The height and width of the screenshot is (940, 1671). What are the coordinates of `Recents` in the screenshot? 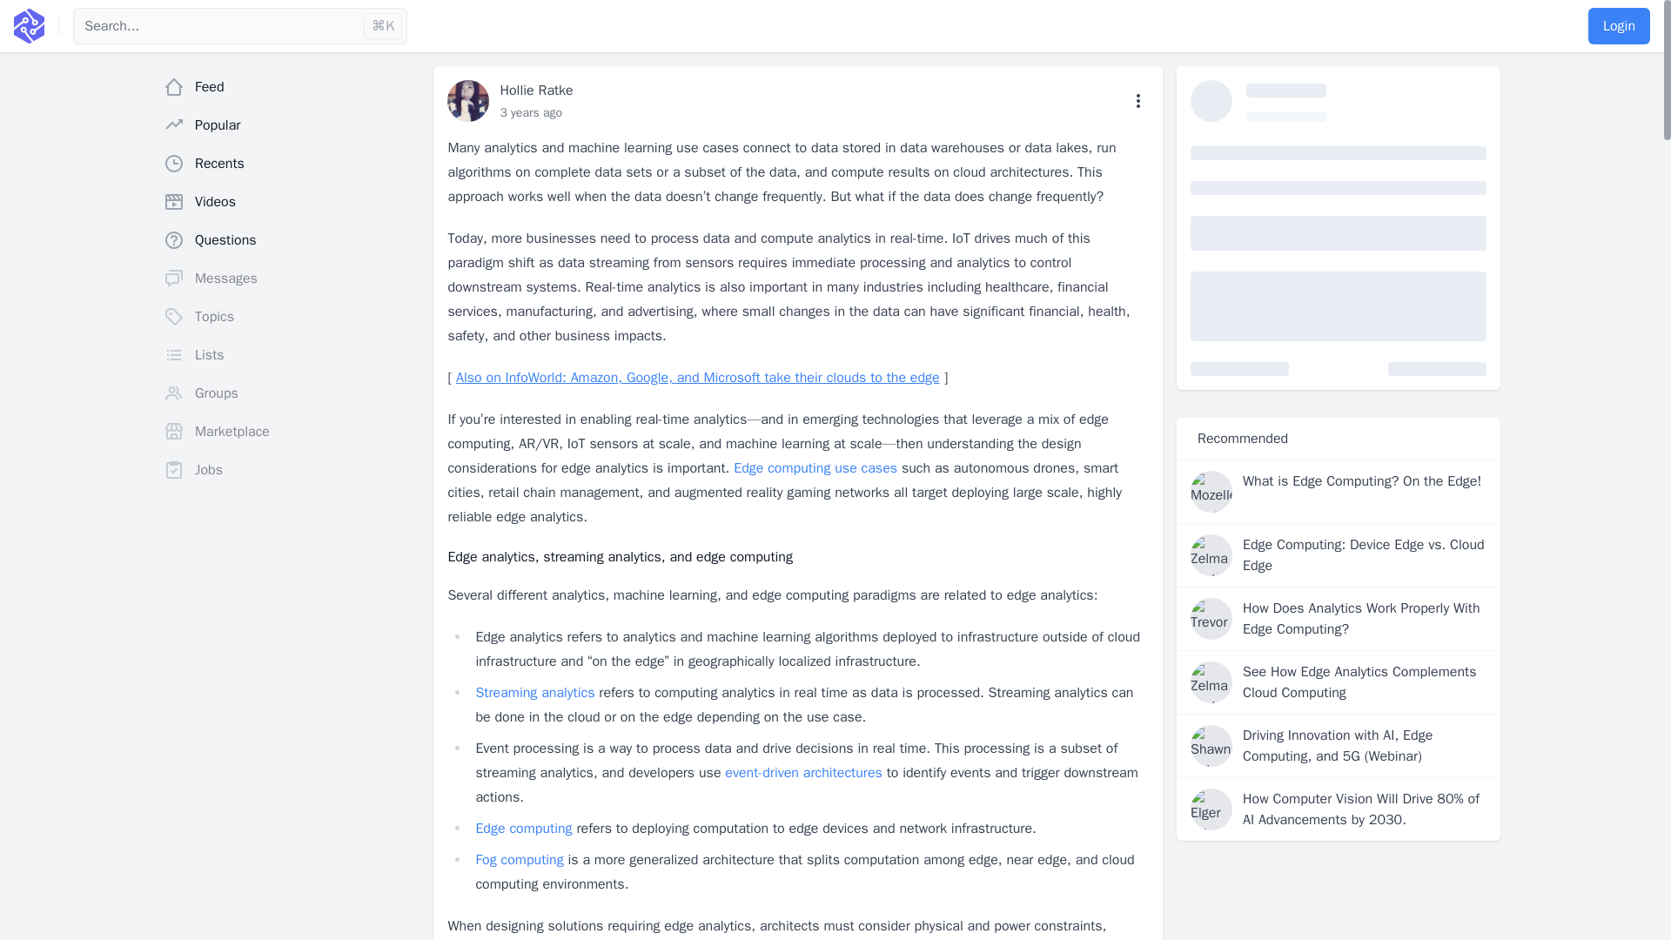 It's located at (291, 164).